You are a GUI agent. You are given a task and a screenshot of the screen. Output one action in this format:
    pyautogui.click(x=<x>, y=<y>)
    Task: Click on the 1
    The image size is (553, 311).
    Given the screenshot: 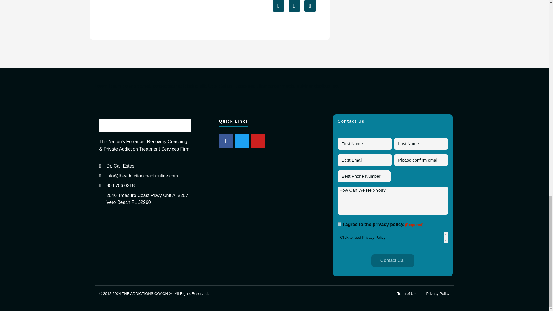 What is the action you would take?
    pyautogui.click(x=339, y=224)
    